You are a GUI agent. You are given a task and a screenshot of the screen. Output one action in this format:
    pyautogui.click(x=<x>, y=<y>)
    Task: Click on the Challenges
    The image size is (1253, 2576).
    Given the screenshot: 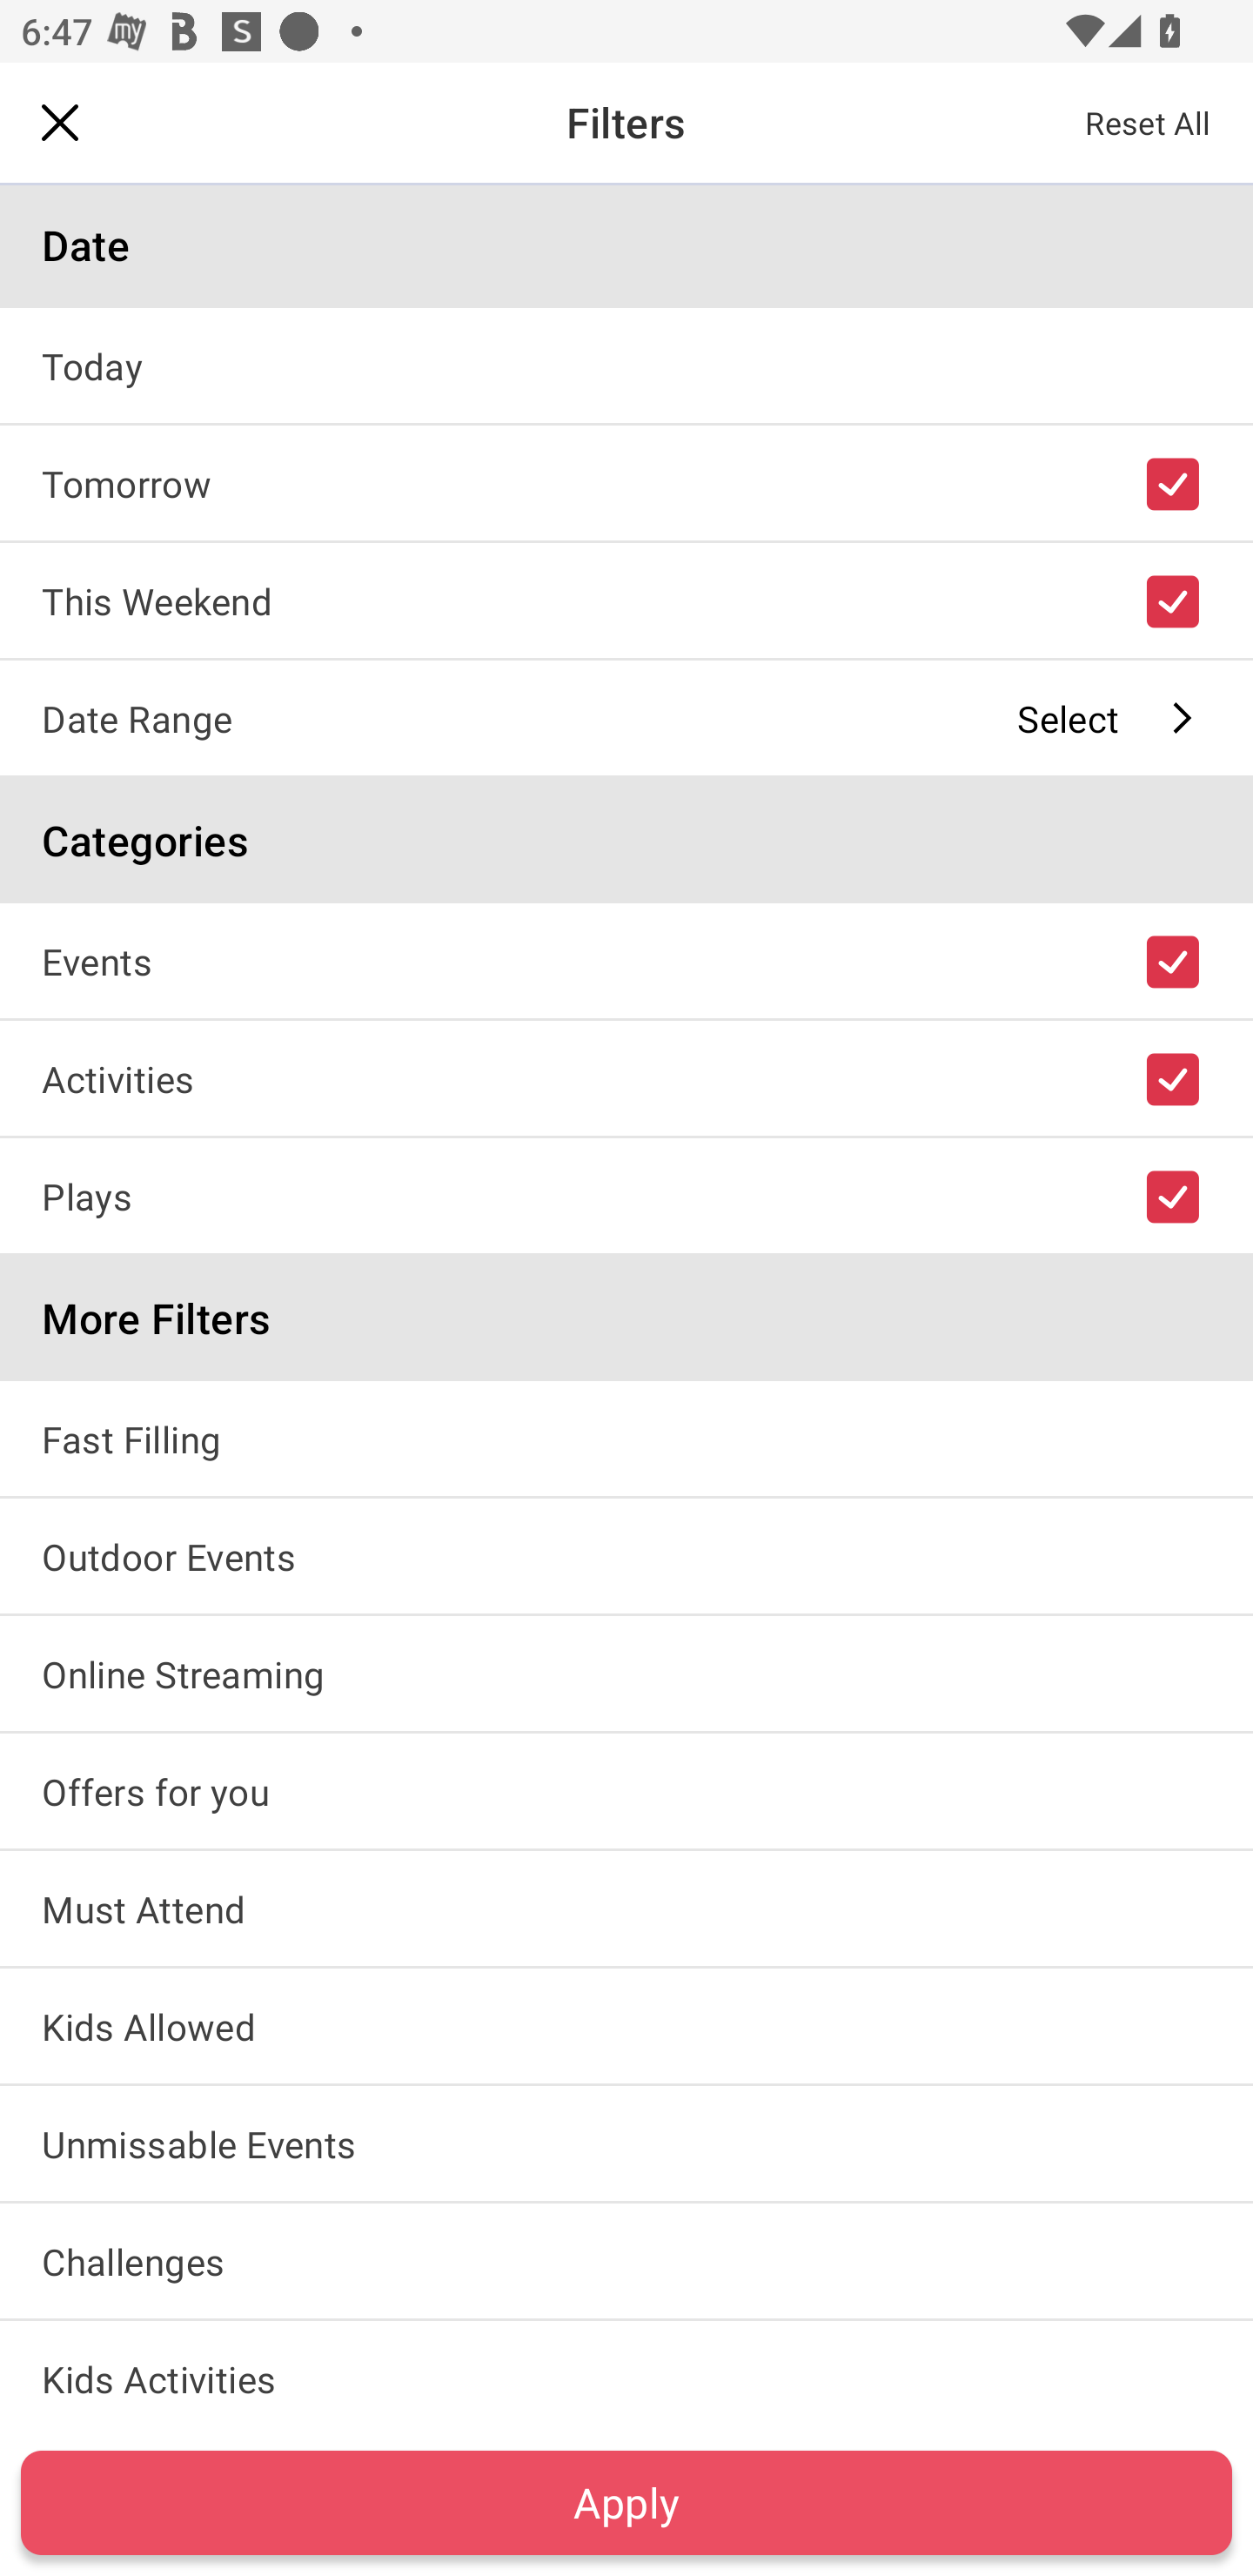 What is the action you would take?
    pyautogui.click(x=626, y=2260)
    